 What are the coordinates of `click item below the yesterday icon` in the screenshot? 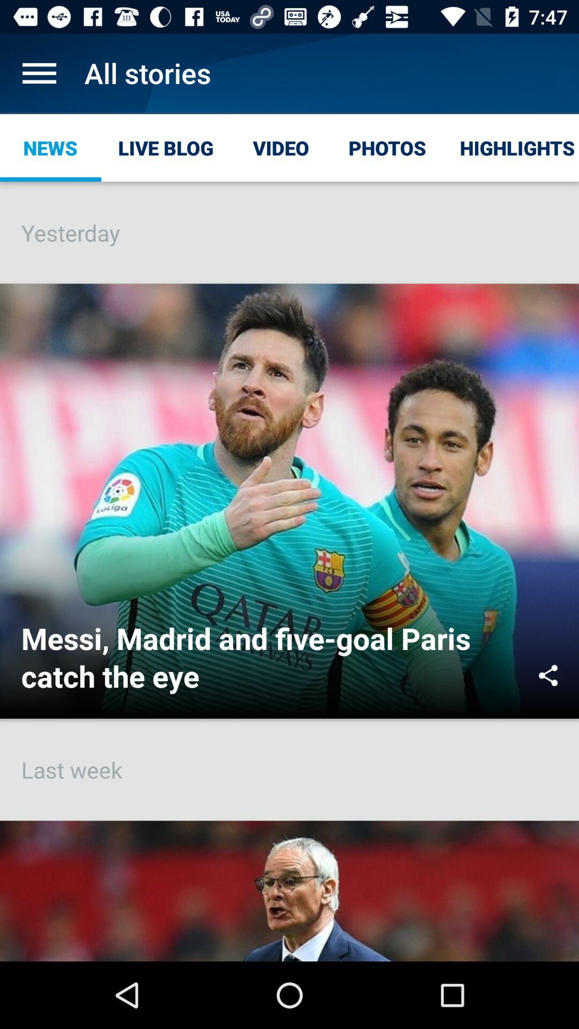 It's located at (548, 675).